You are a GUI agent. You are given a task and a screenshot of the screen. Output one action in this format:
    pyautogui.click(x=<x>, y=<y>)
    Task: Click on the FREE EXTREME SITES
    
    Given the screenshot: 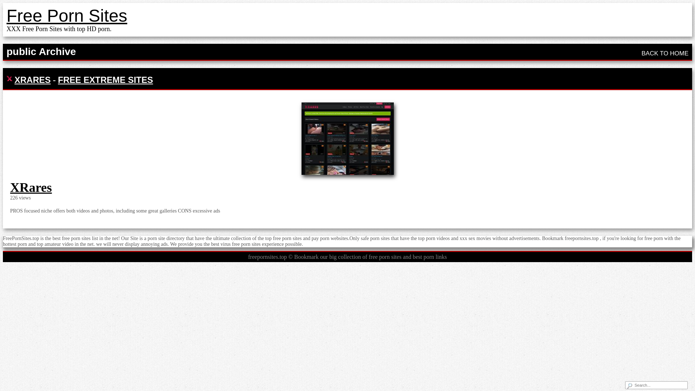 What is the action you would take?
    pyautogui.click(x=105, y=80)
    